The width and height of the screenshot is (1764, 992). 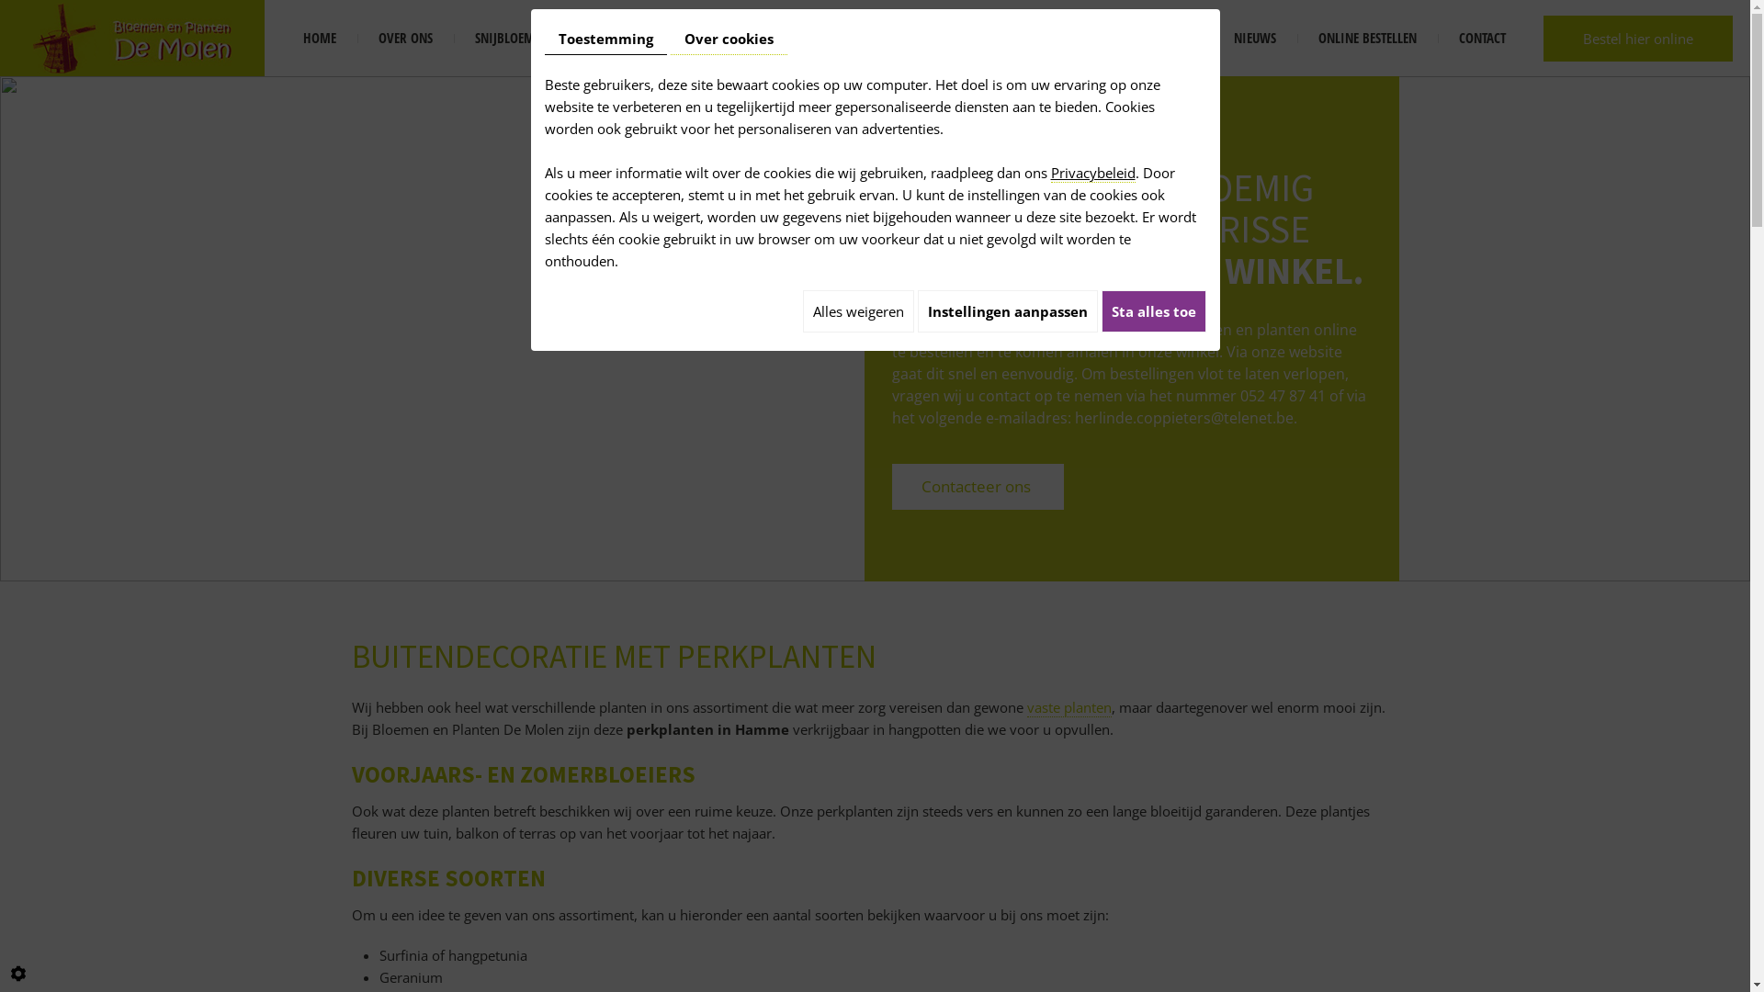 What do you see at coordinates (1007, 311) in the screenshot?
I see `Instellingen aanpassen` at bounding box center [1007, 311].